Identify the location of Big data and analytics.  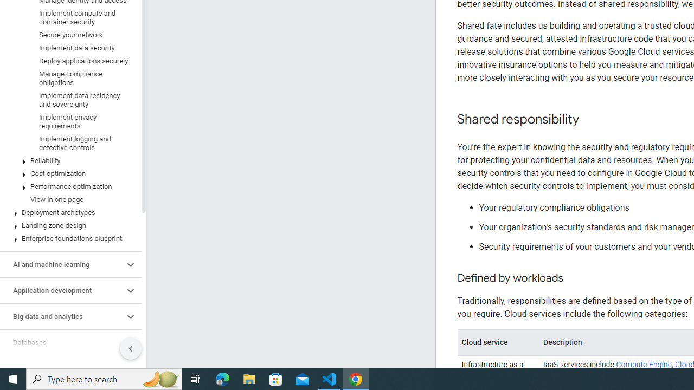
(62, 316).